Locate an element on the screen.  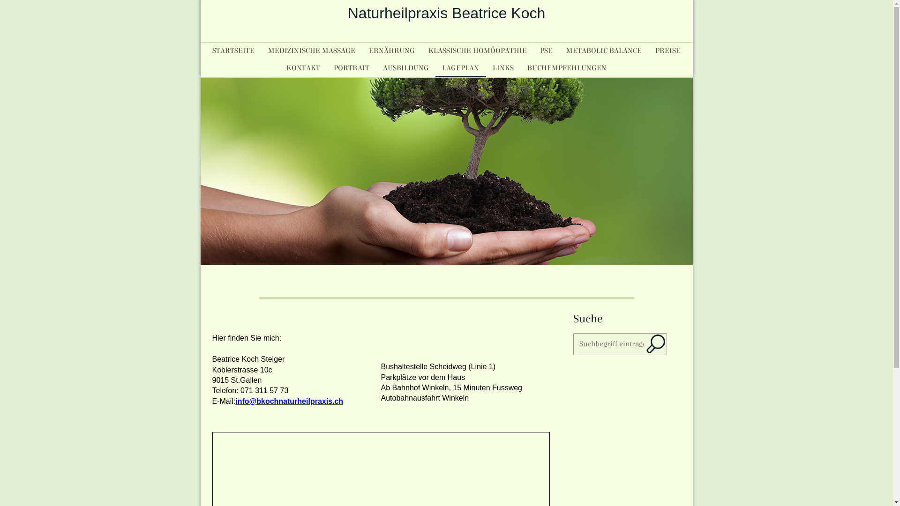
MEDIZINISCHE MASSAGE is located at coordinates (312, 51).